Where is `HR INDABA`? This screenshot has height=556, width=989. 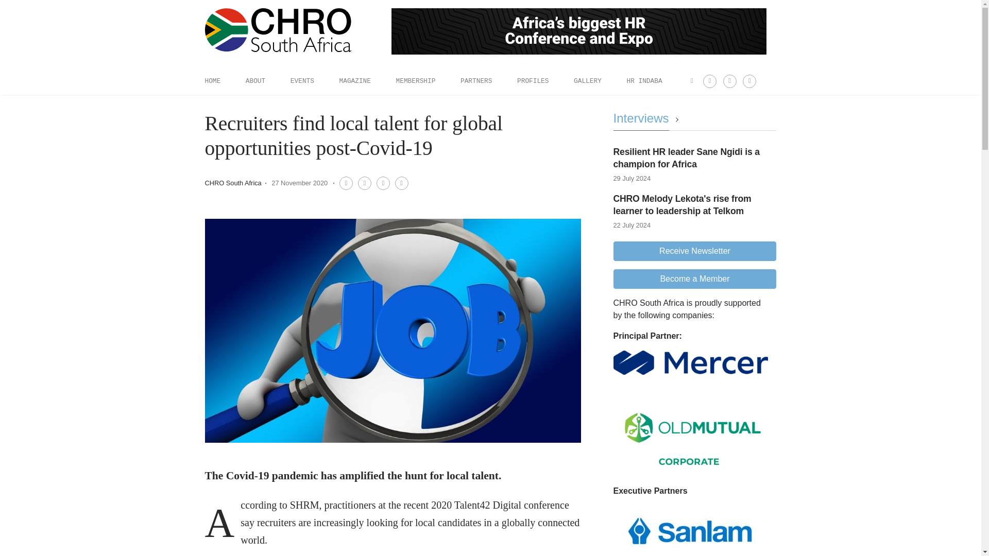
HR INDABA is located at coordinates (644, 81).